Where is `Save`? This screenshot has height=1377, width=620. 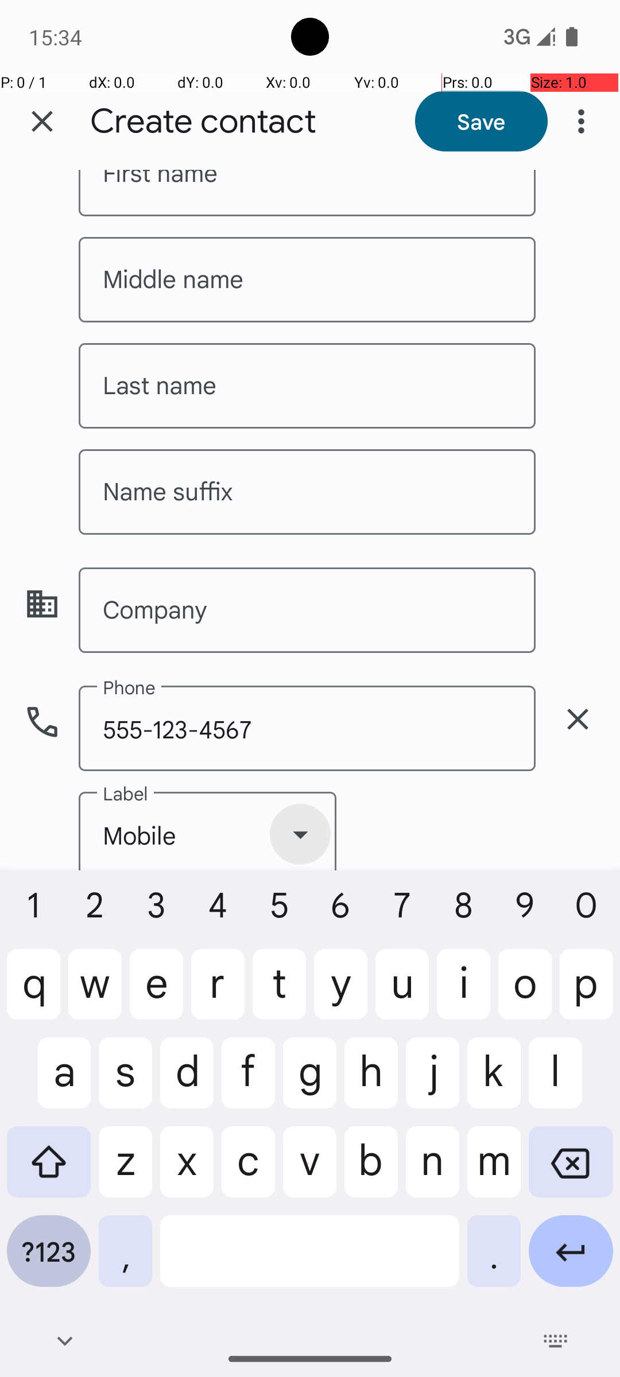 Save is located at coordinates (481, 121).